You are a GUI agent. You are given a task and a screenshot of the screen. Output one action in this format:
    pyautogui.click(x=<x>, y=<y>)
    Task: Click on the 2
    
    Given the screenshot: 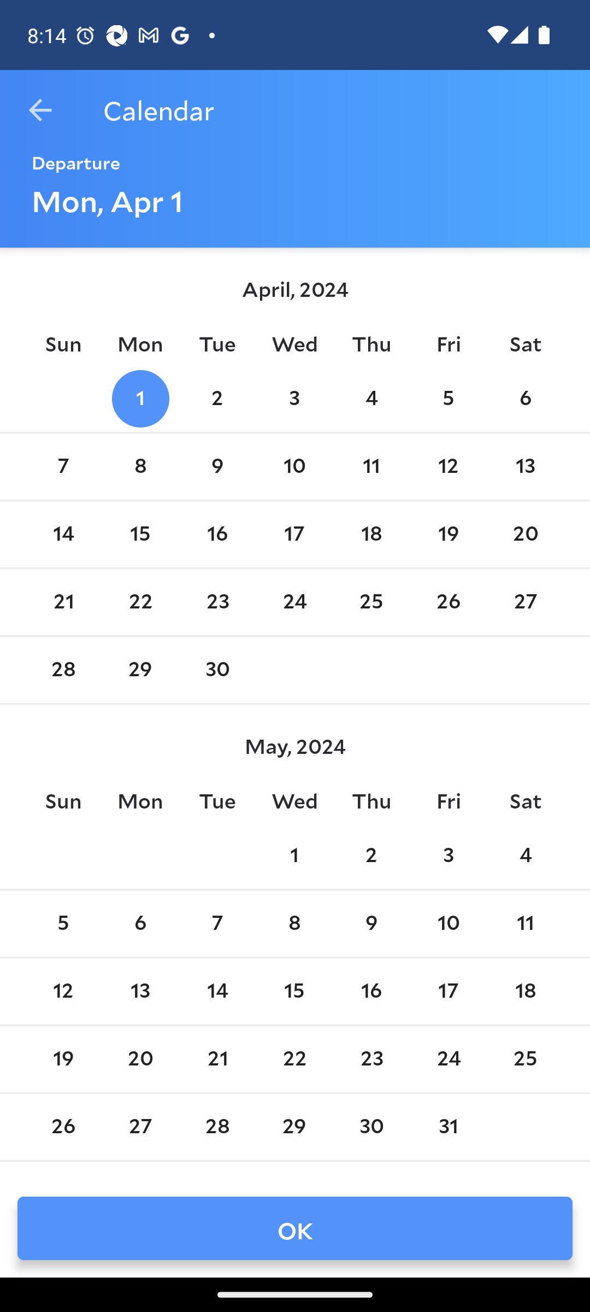 What is the action you would take?
    pyautogui.click(x=371, y=855)
    